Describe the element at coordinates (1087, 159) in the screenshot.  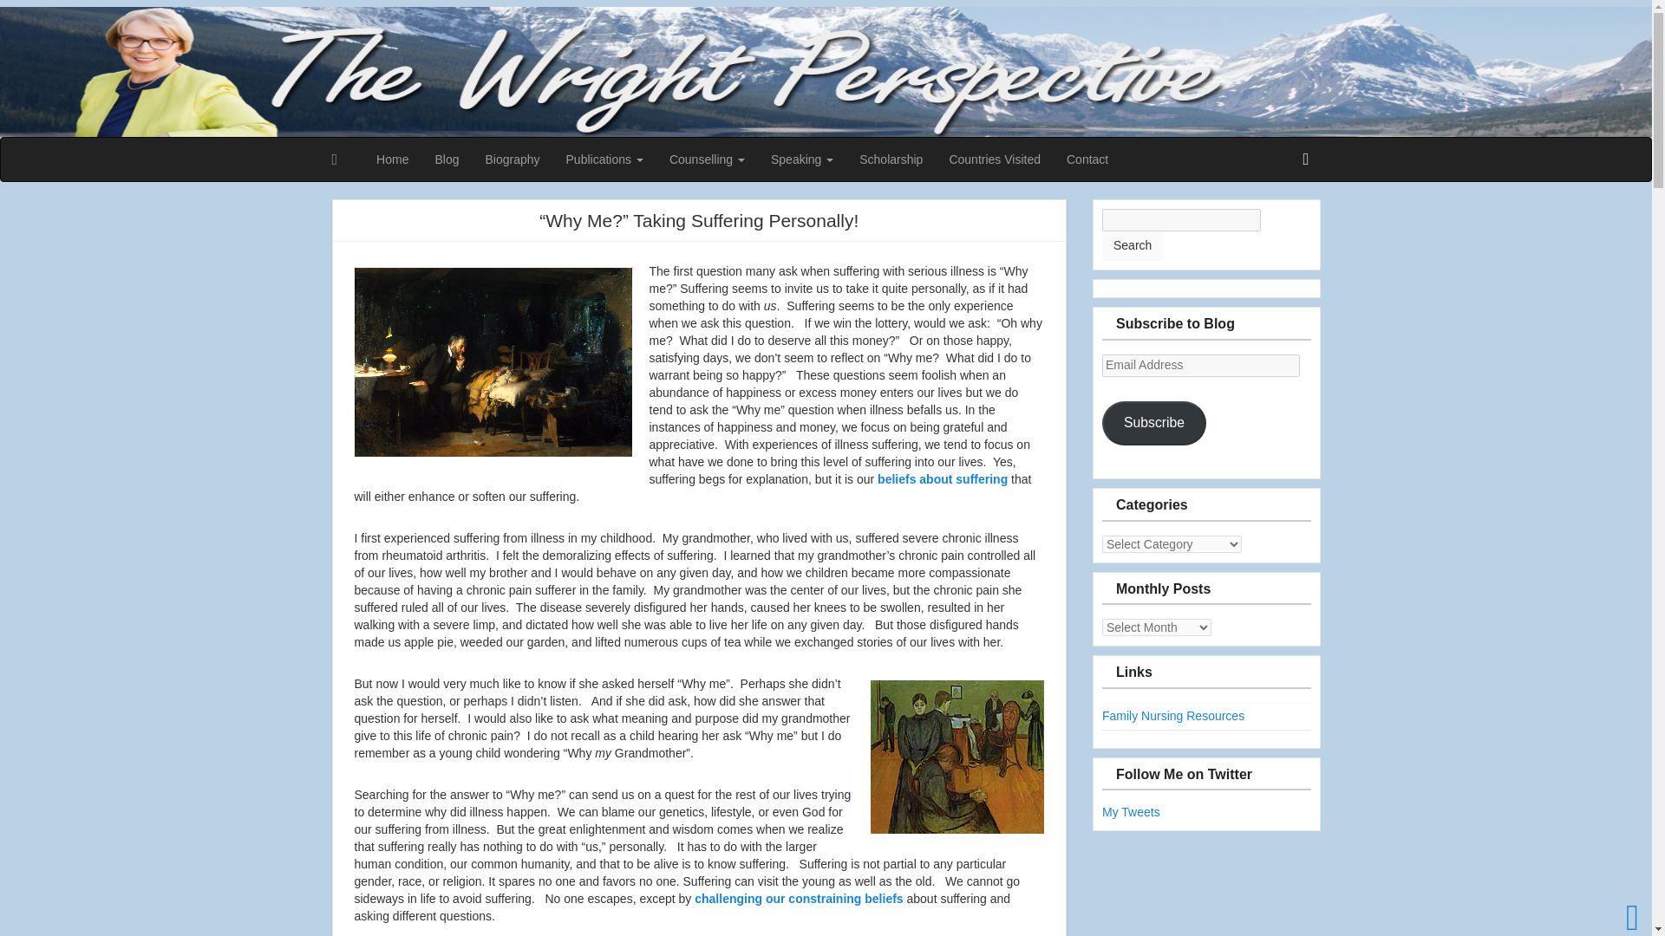
I see `Contact` at that location.